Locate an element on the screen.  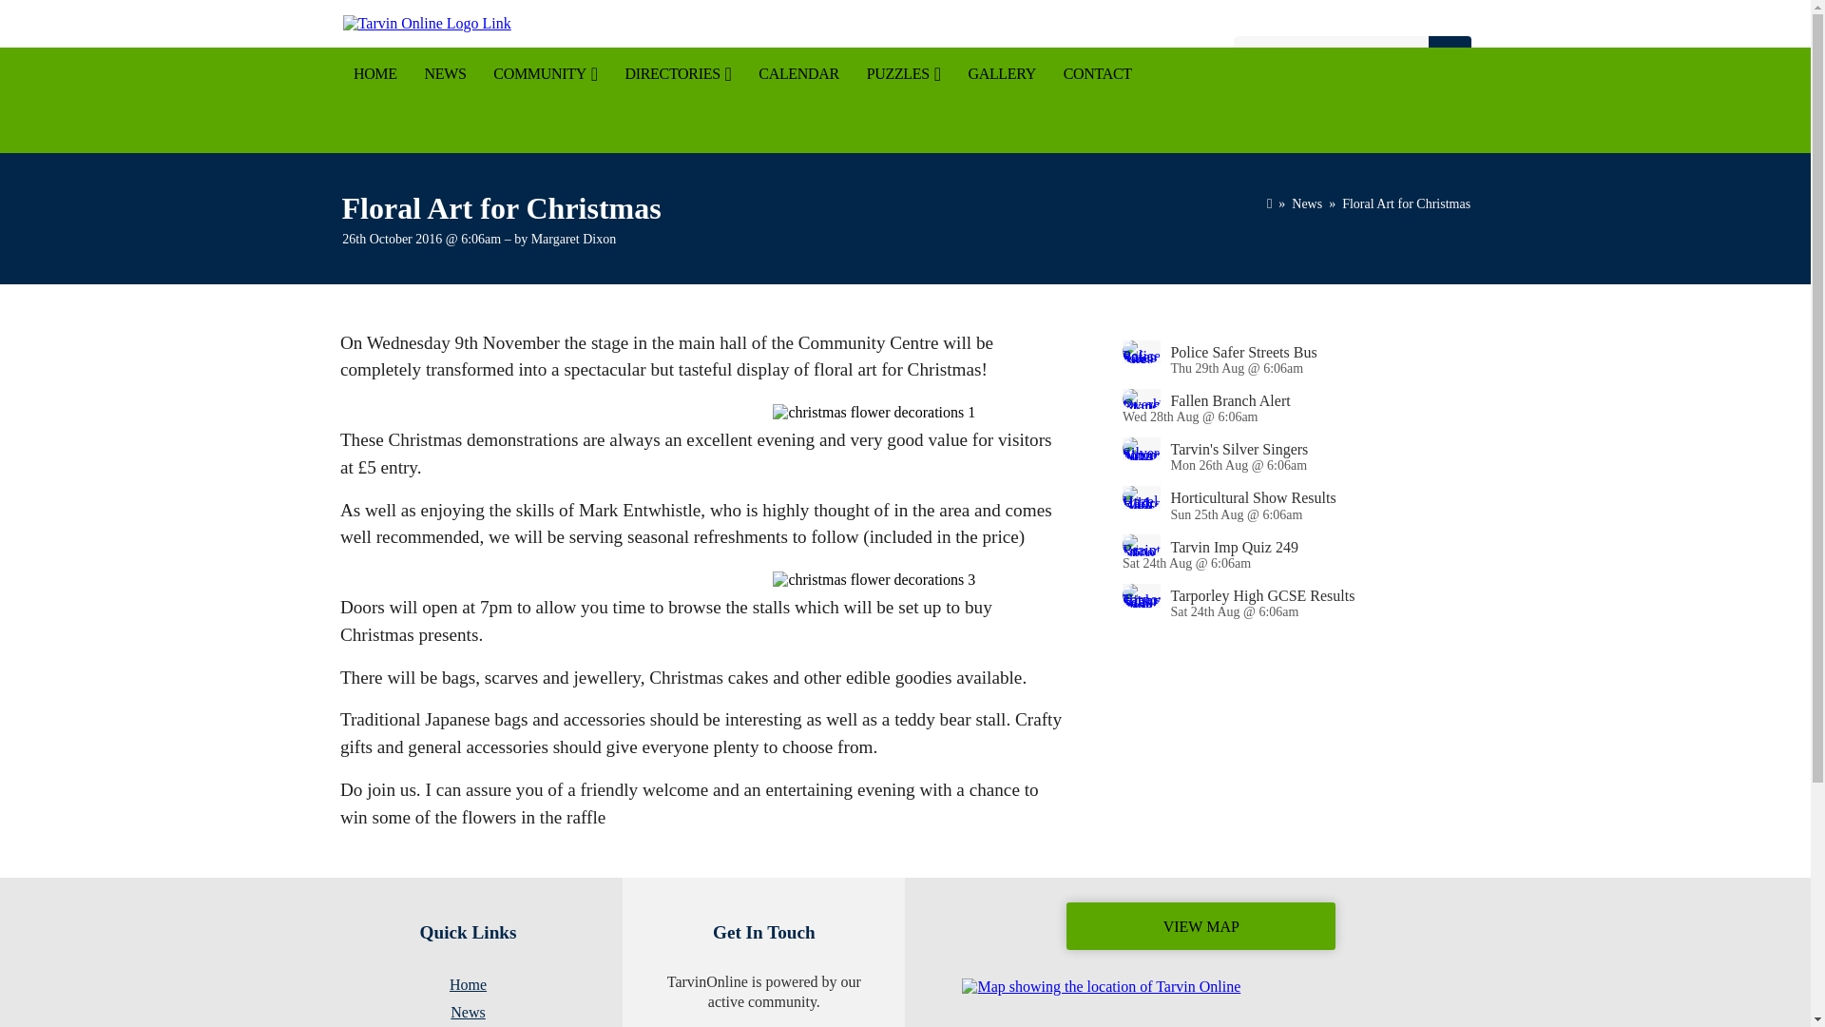
GALLERY is located at coordinates (1002, 72).